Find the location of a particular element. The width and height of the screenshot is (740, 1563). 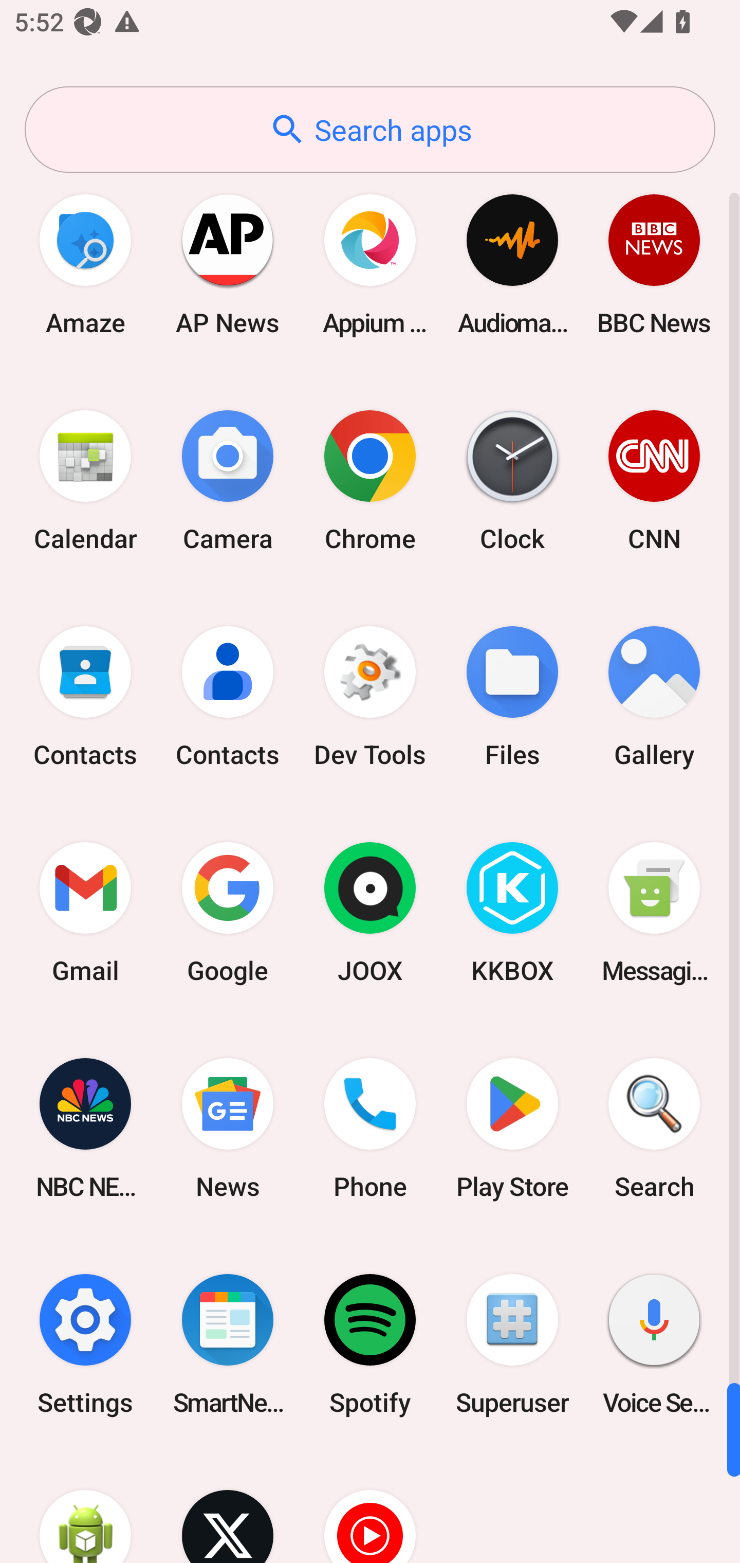

Contacts is located at coordinates (228, 697).